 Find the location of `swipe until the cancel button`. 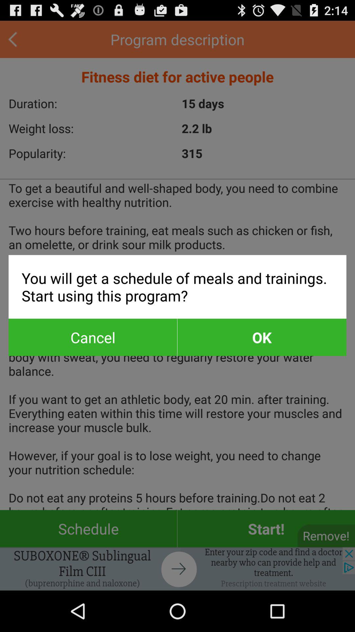

swipe until the cancel button is located at coordinates (93, 337).